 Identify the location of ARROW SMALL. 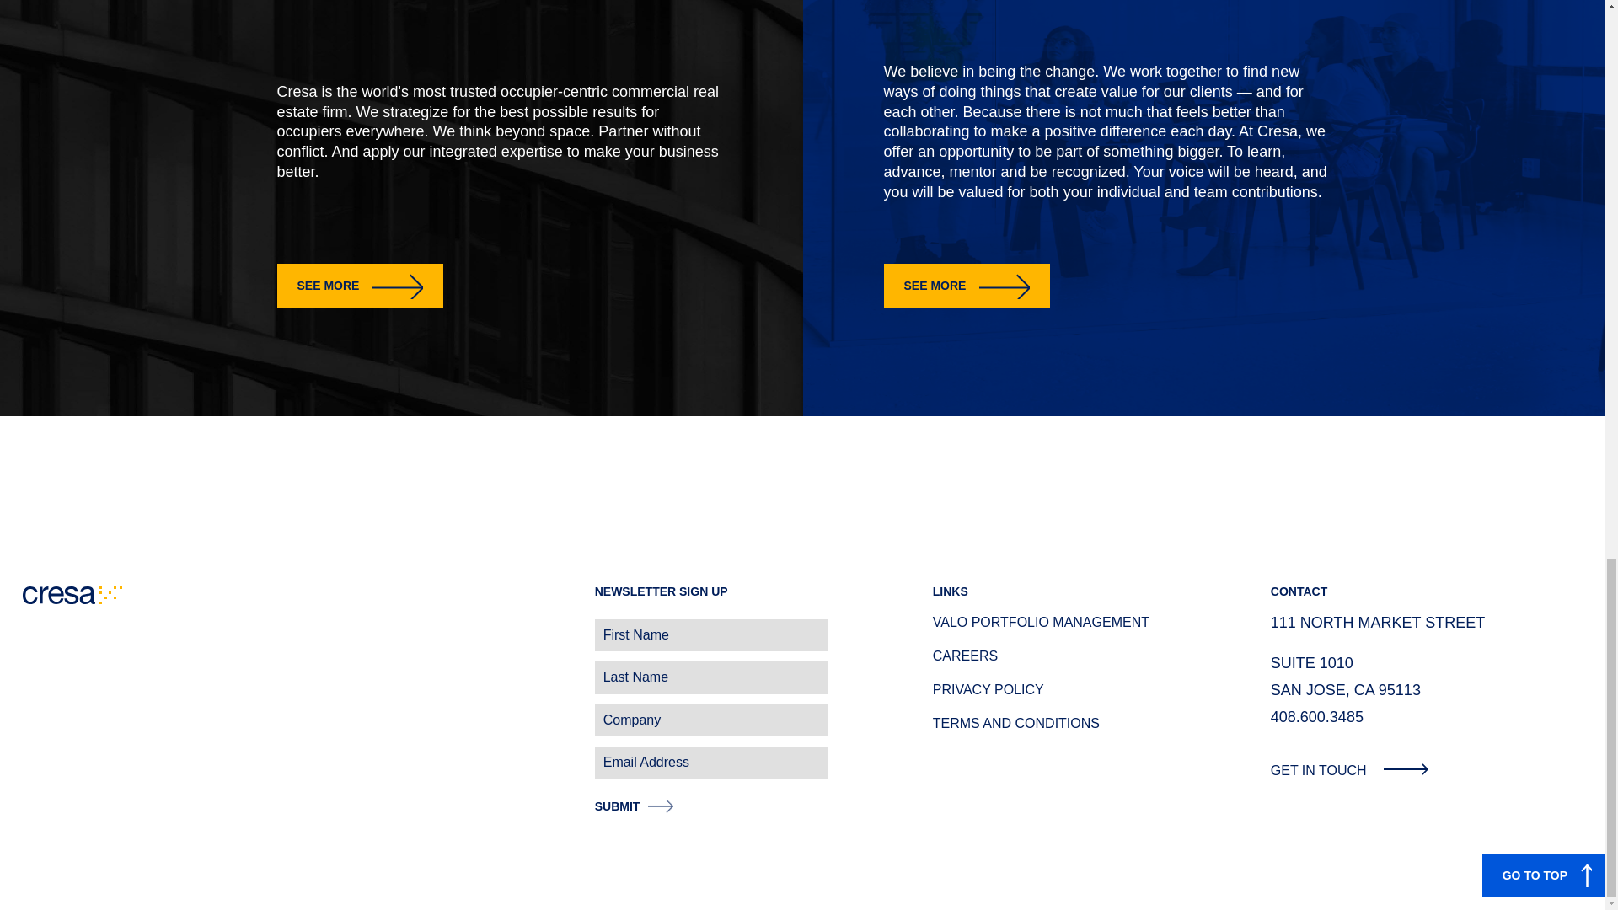
(1406, 769).